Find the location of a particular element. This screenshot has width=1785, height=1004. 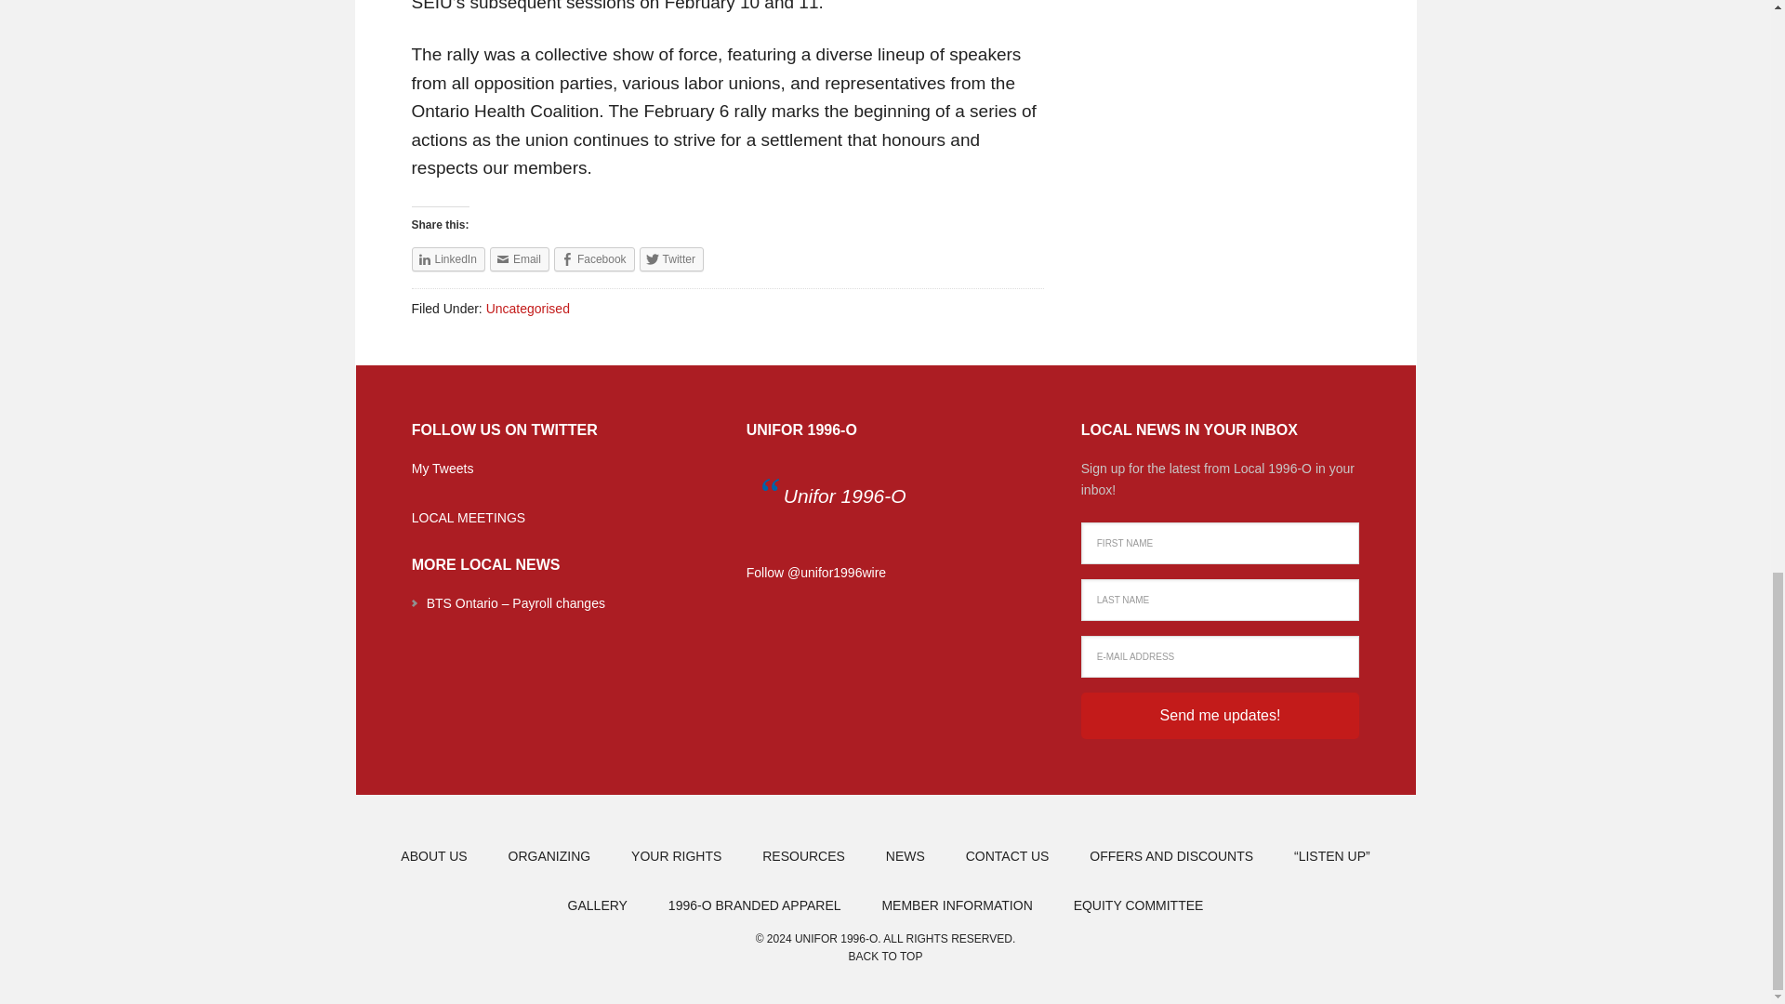

My Tweets is located at coordinates (443, 468).